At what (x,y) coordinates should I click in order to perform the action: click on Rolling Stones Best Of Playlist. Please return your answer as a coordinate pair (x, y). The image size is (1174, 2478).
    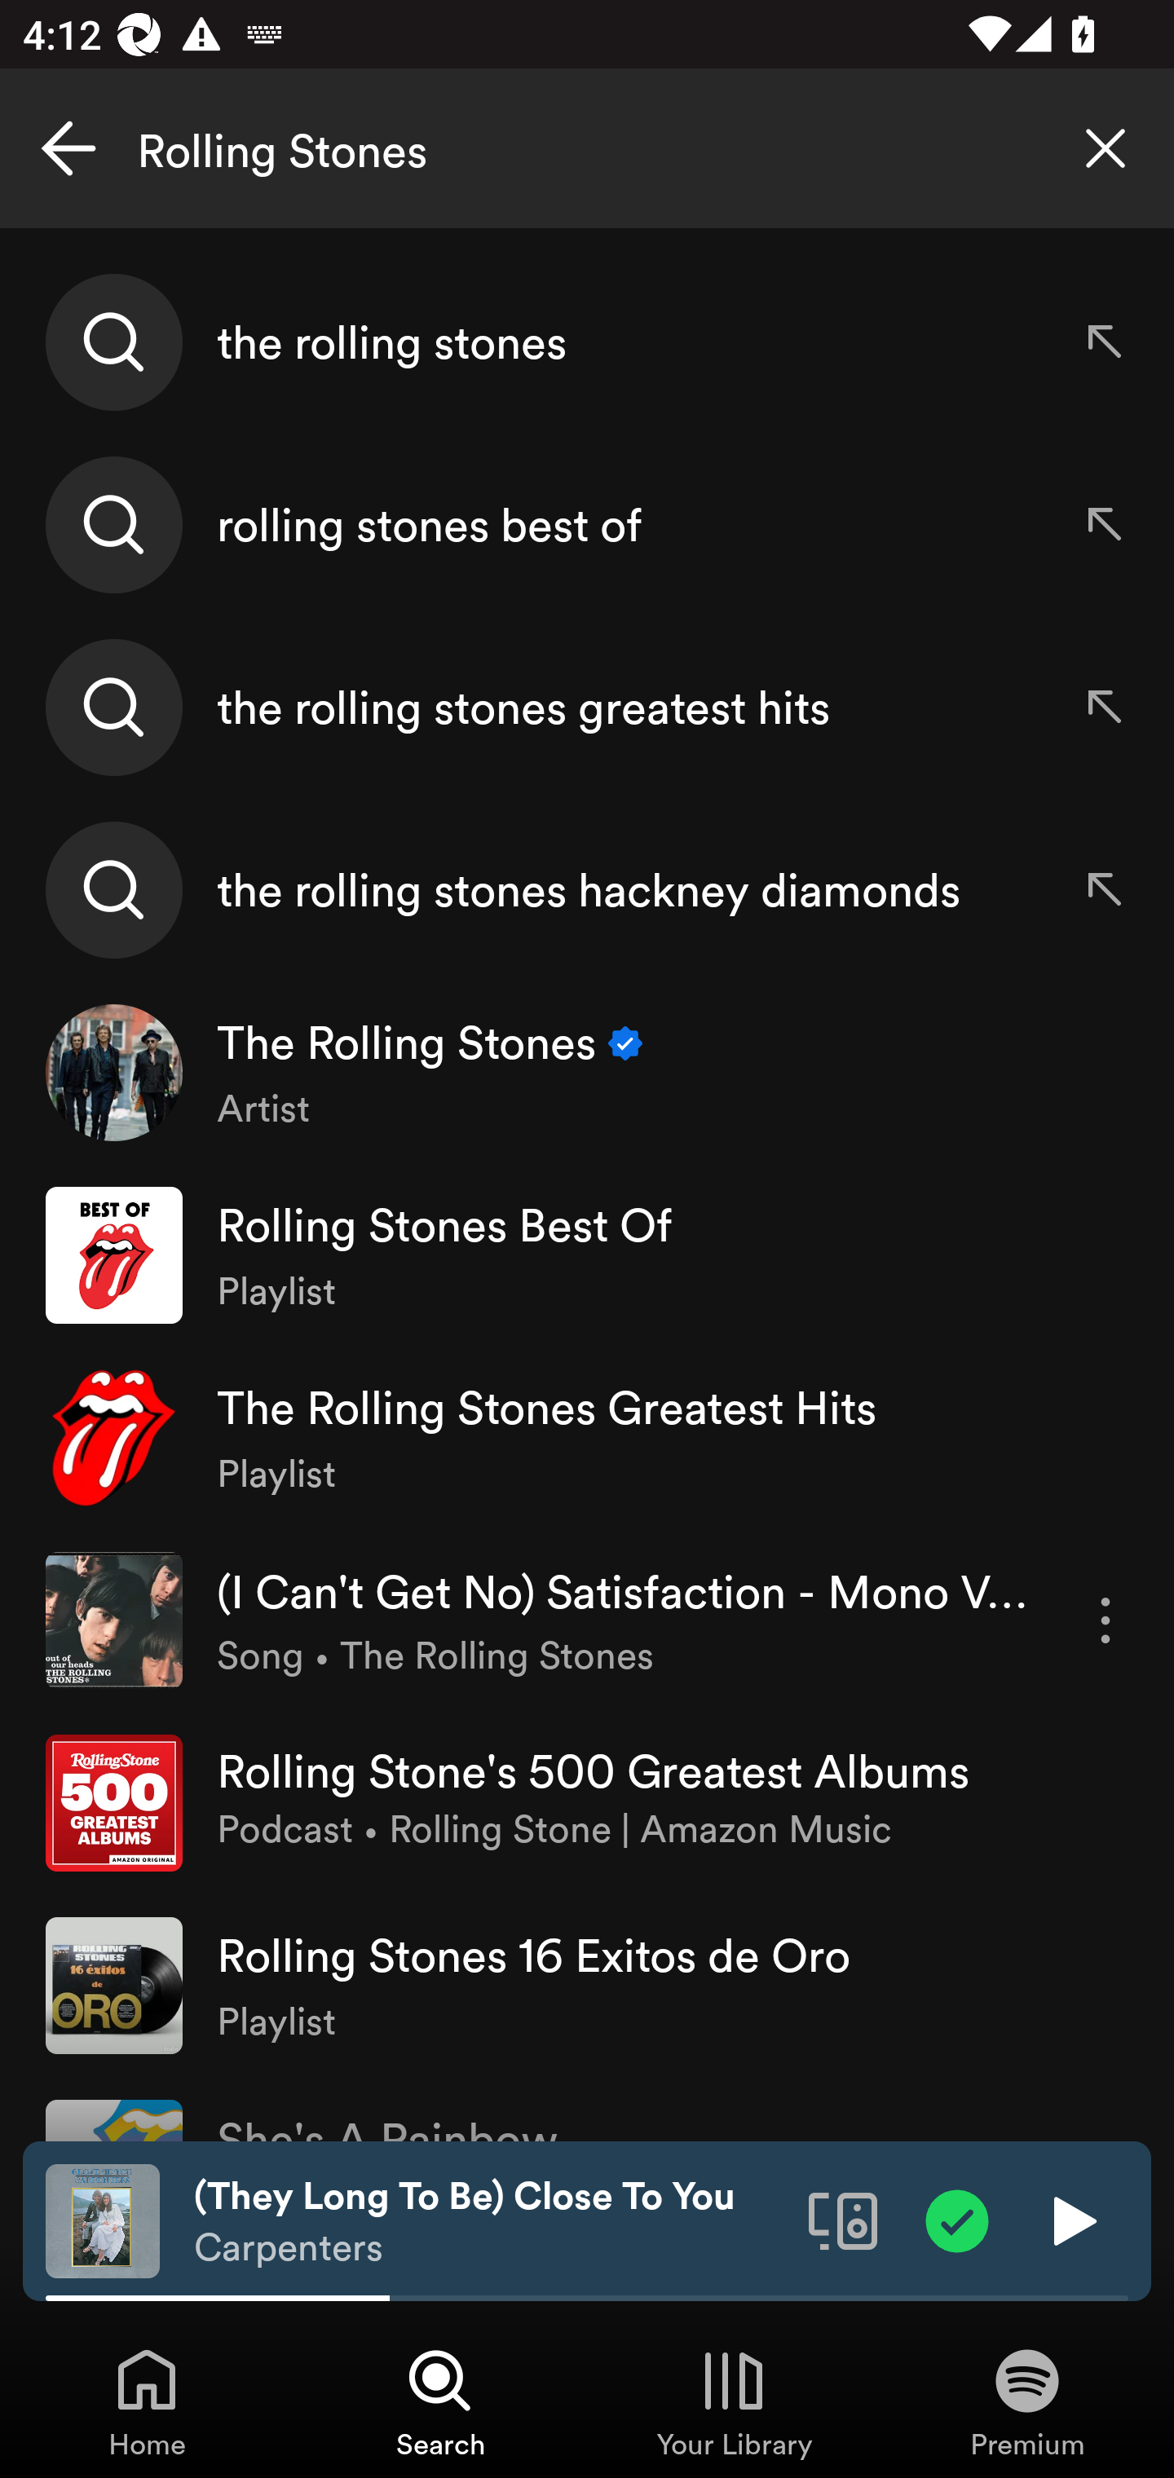
    Looking at the image, I should click on (587, 1254).